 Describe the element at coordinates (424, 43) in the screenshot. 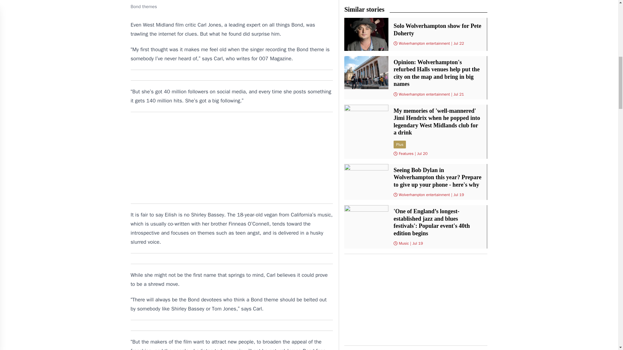

I see `Wolverhampton entertainment` at that location.